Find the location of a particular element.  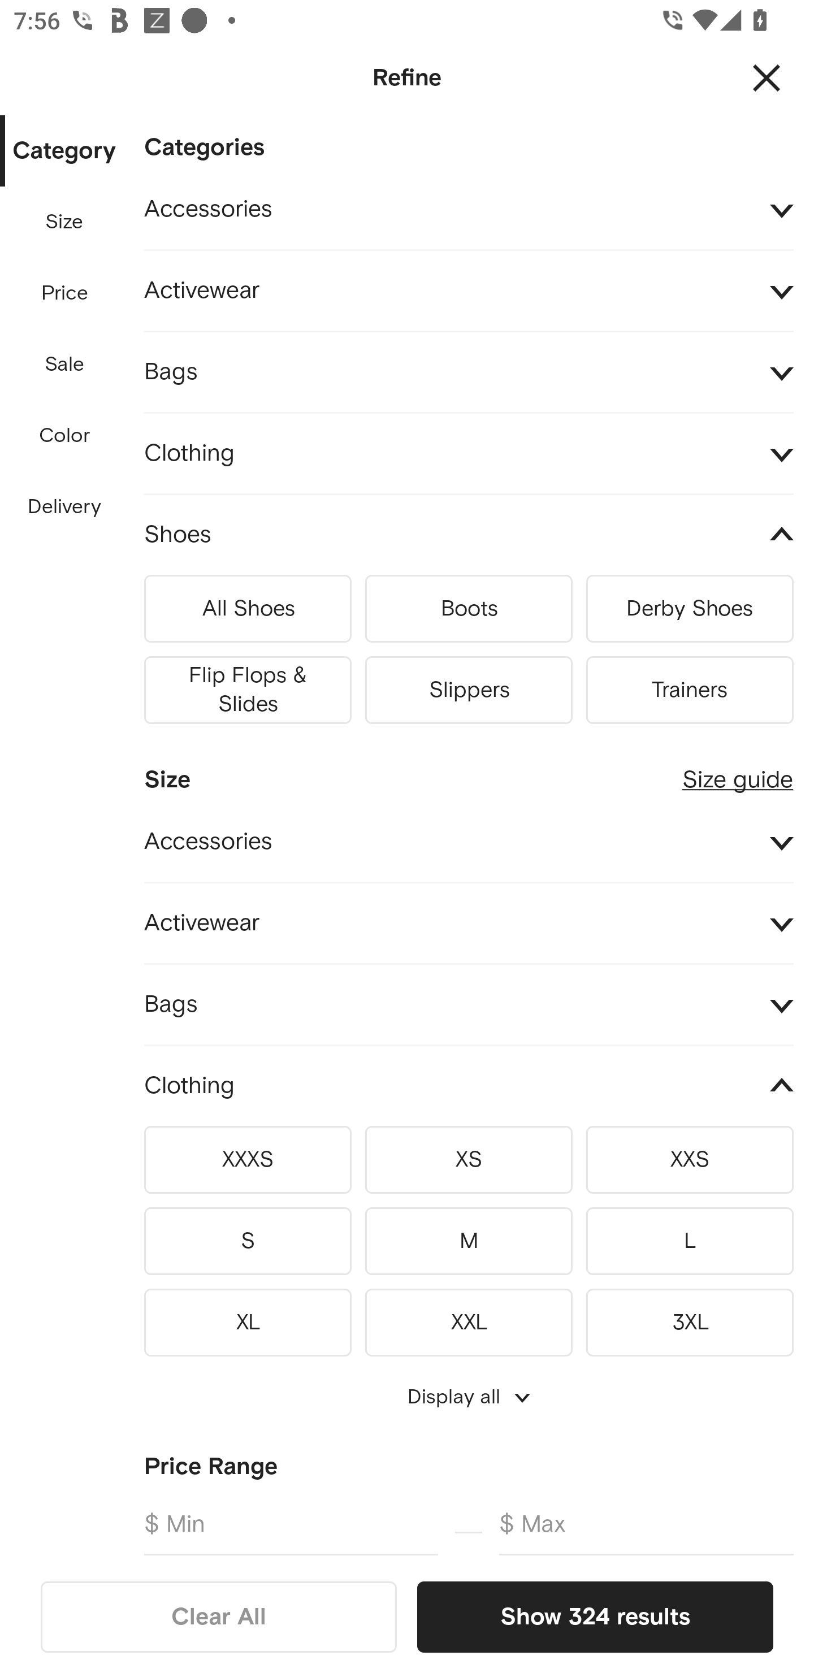

M is located at coordinates (469, 1241).